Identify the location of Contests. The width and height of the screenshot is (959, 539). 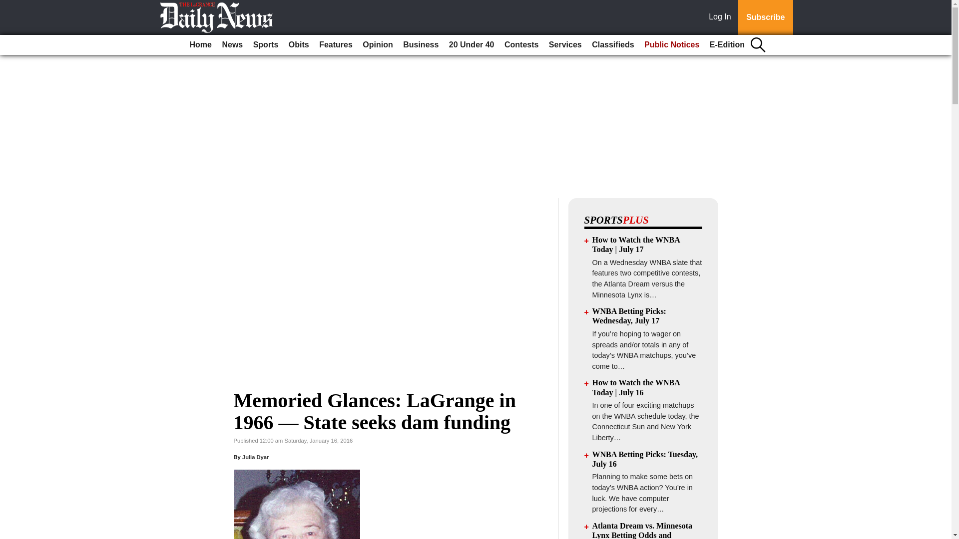
(521, 45).